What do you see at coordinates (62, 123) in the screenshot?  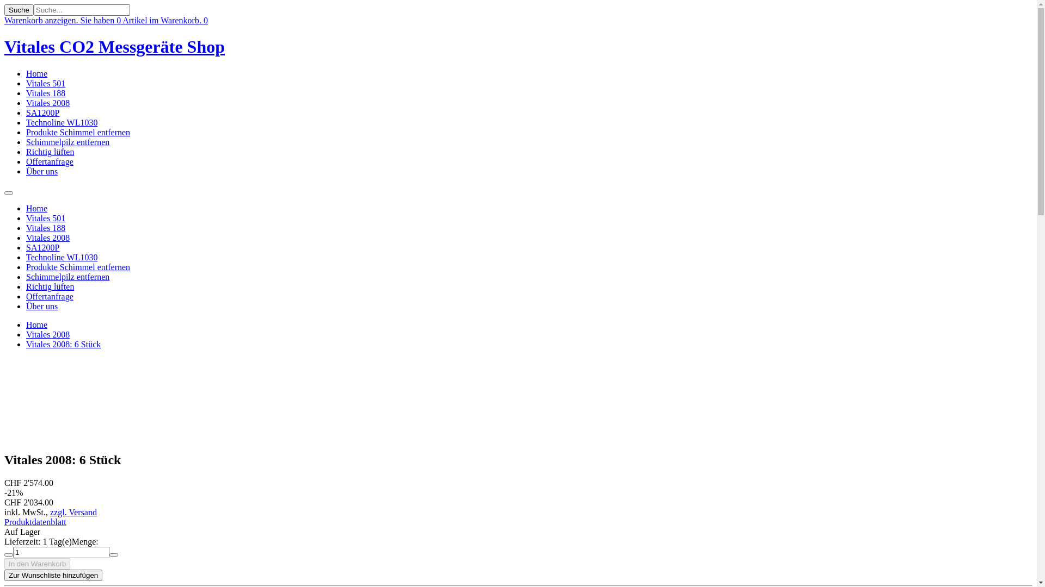 I see `Technoline WL1030` at bounding box center [62, 123].